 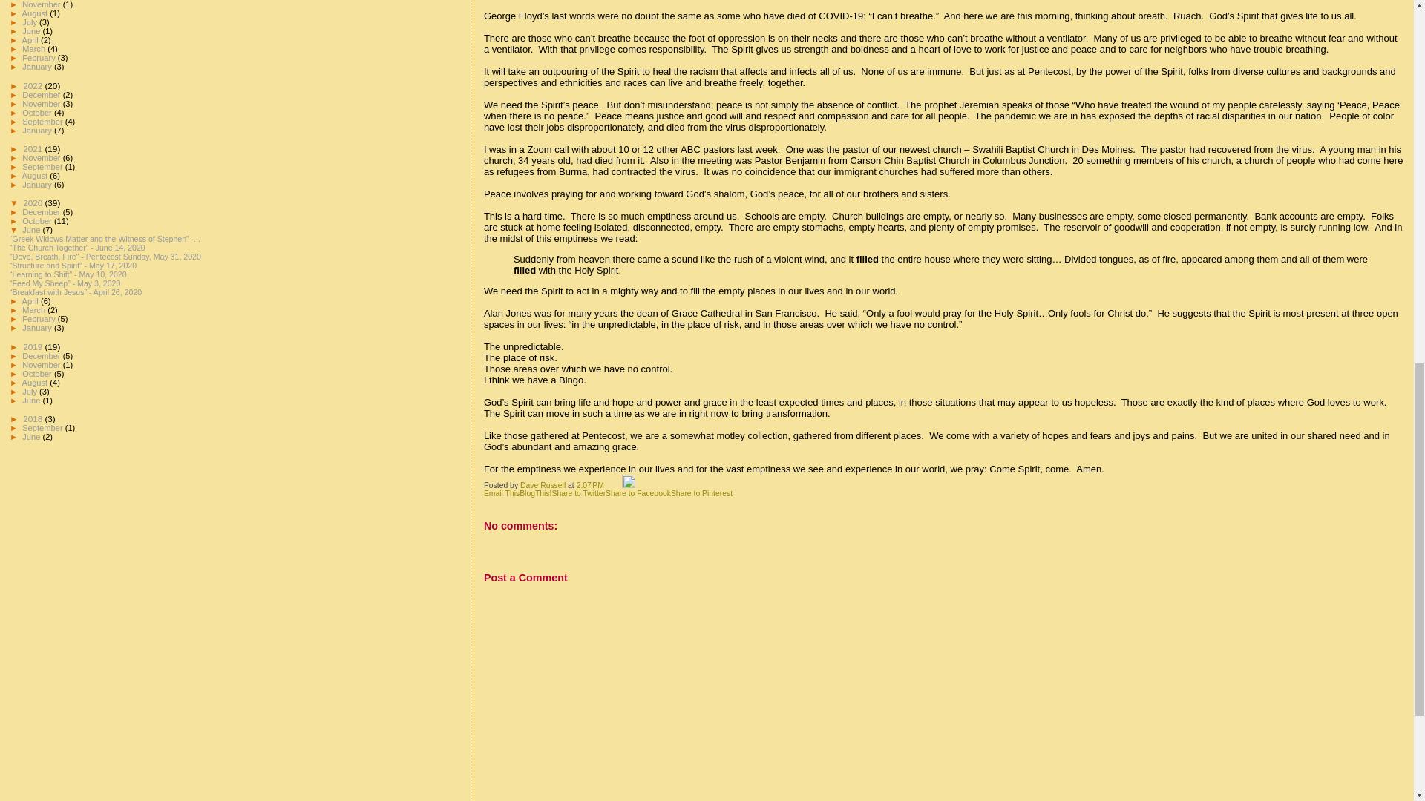 I want to click on Email Post, so click(x=614, y=485).